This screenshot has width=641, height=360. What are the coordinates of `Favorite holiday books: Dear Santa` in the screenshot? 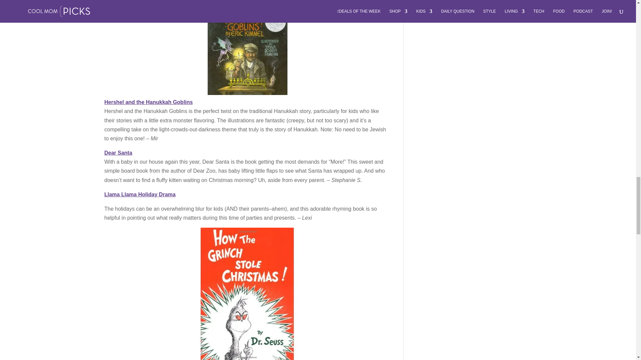 It's located at (118, 153).